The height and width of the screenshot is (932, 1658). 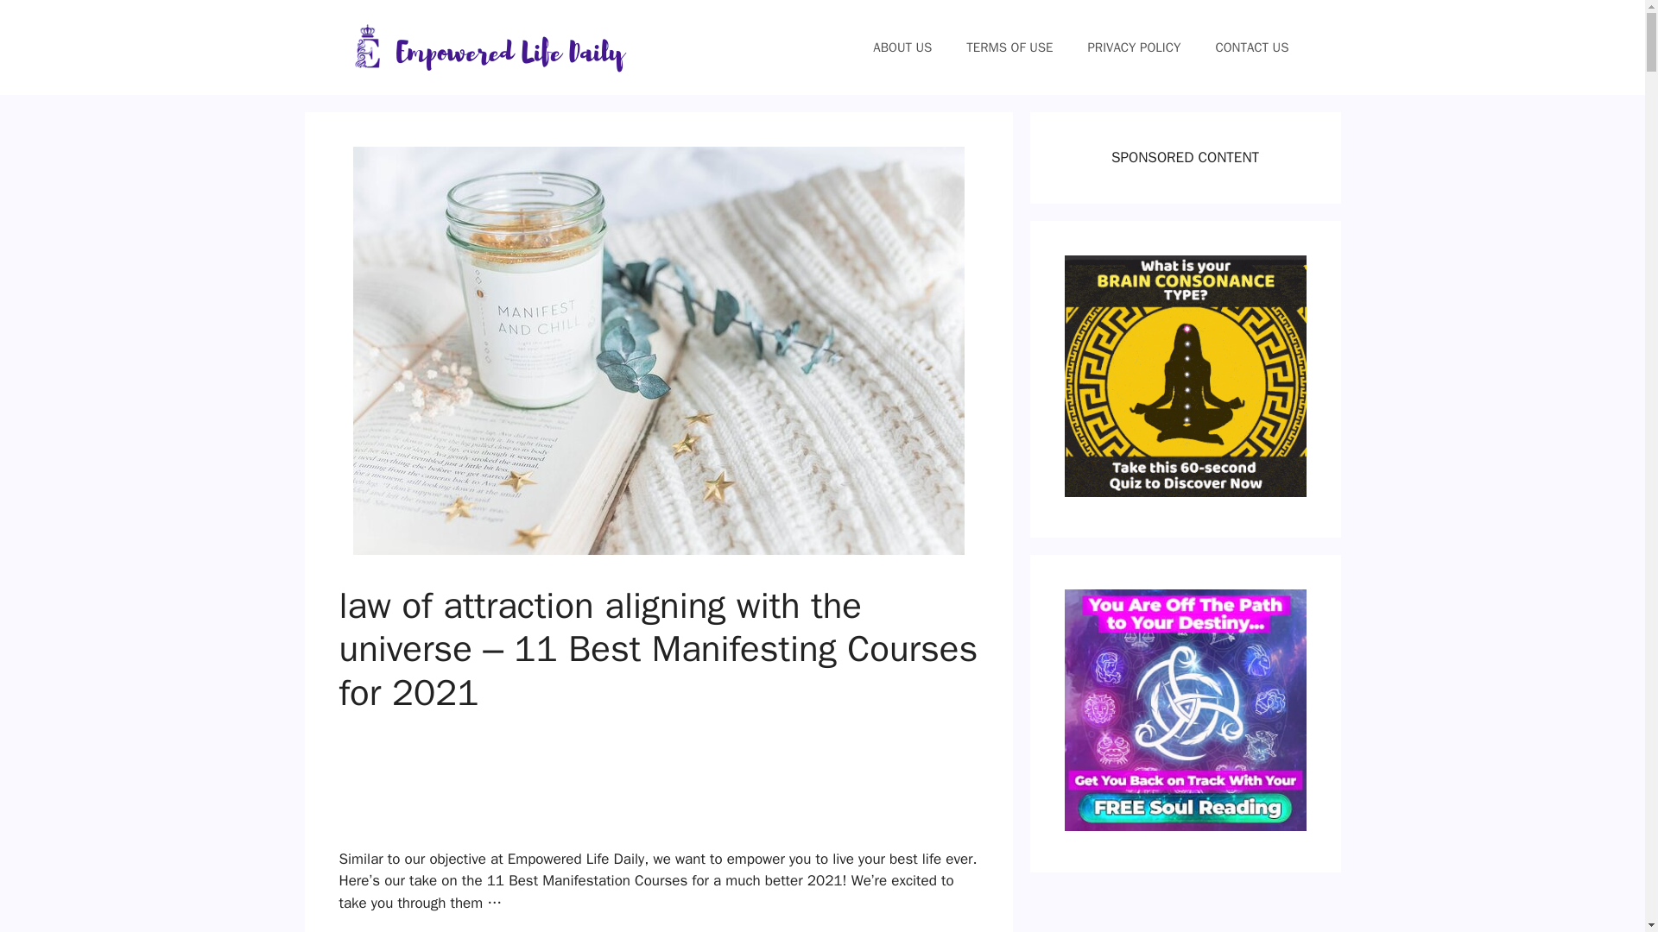 I want to click on ABOUT US, so click(x=902, y=47).